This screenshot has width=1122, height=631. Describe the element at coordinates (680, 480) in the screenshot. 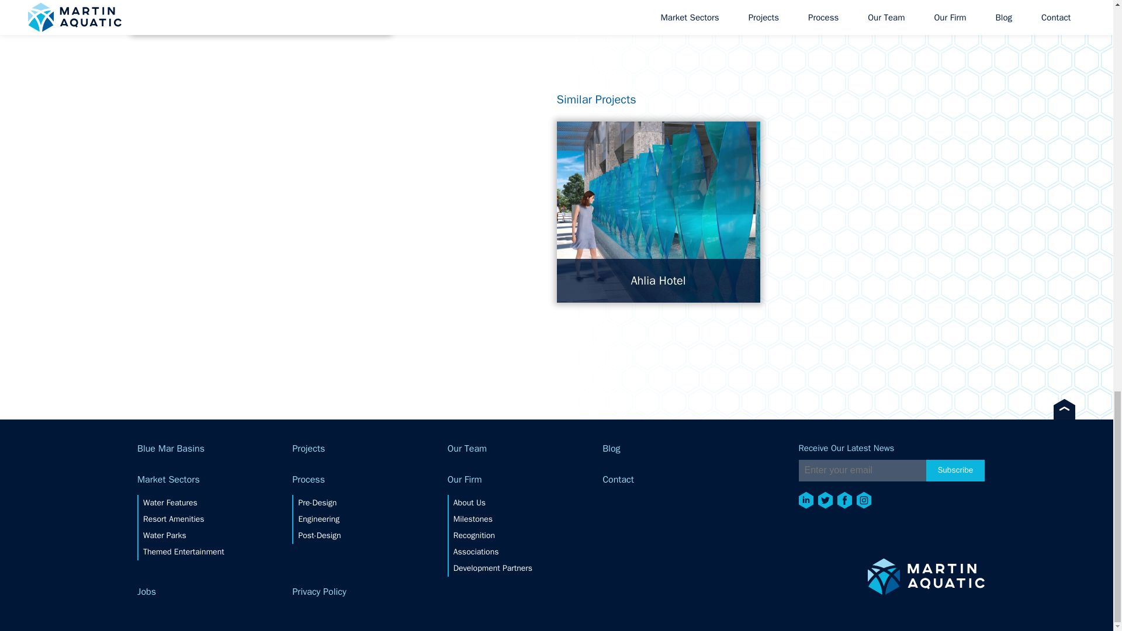

I see `Contact` at that location.